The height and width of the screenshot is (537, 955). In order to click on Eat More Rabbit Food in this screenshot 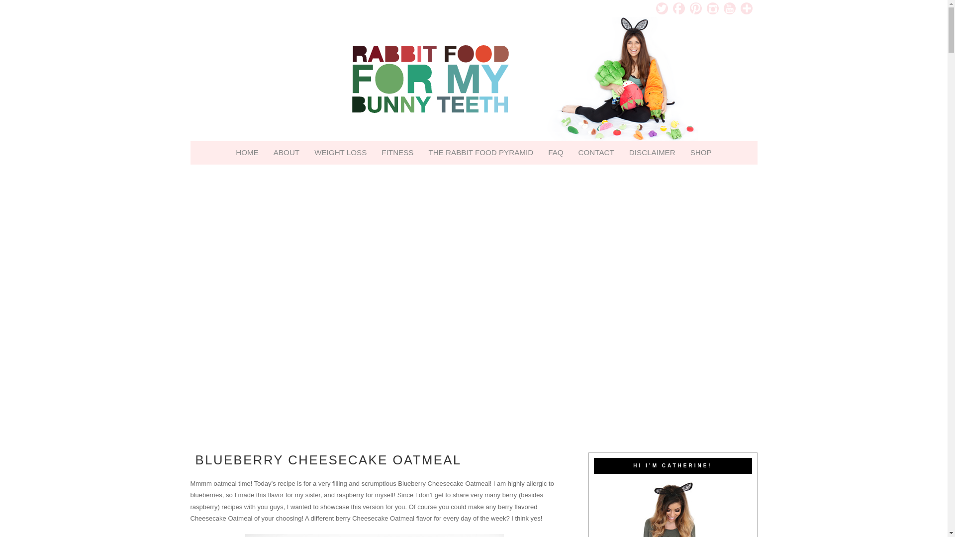, I will do `click(473, 79)`.